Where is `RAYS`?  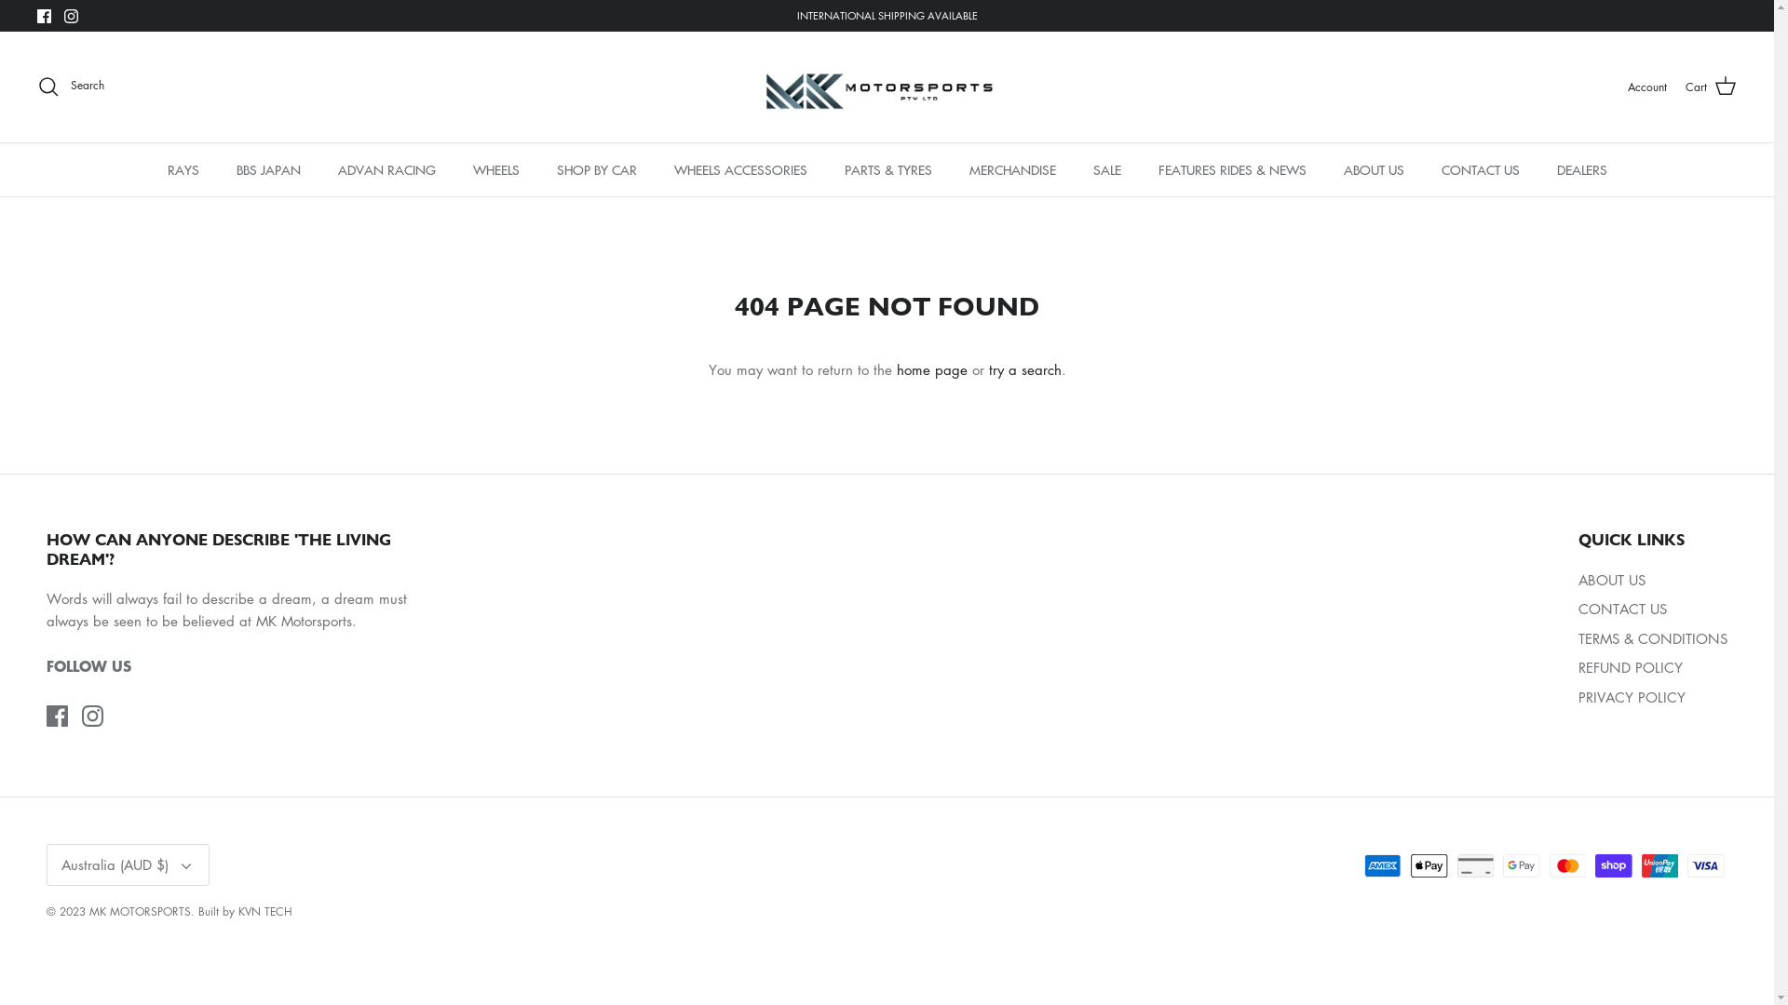 RAYS is located at coordinates (183, 169).